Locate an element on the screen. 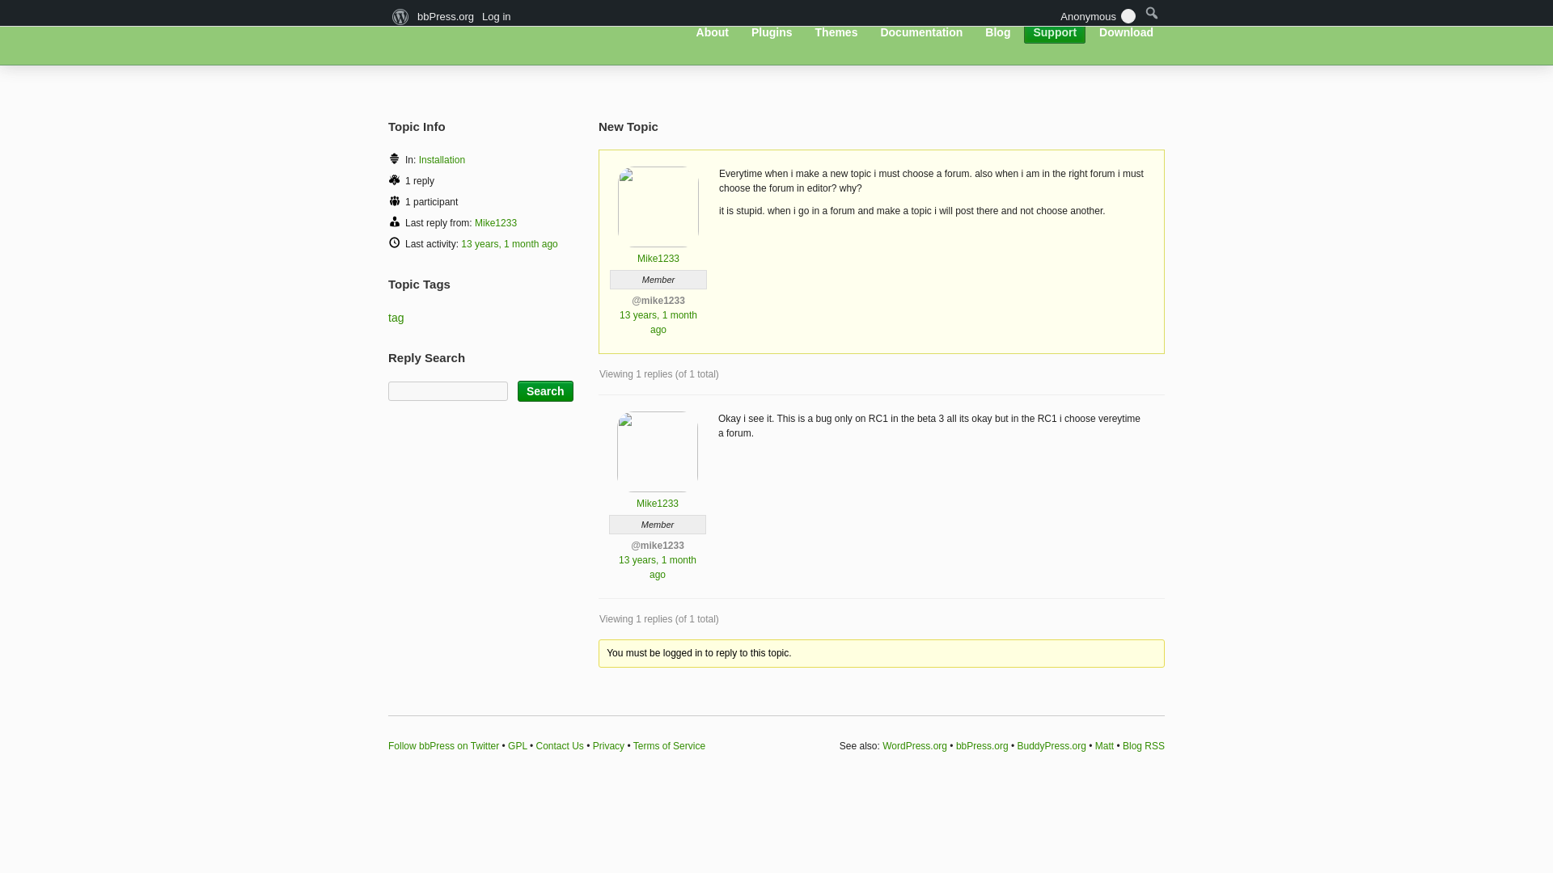 This screenshot has height=873, width=1553. Search is located at coordinates (545, 390).